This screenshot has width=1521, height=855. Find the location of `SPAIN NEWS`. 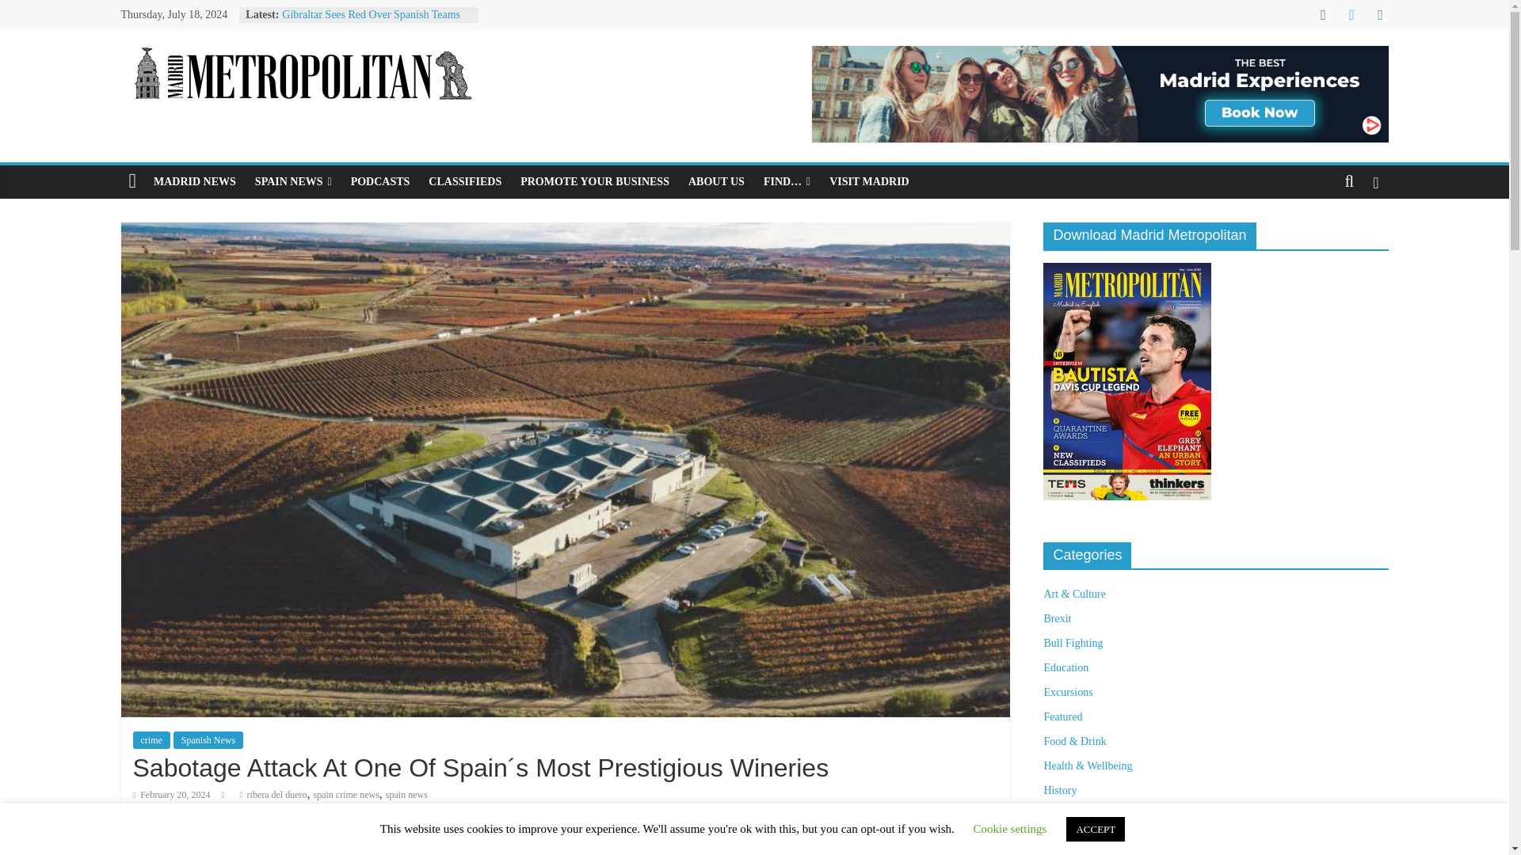

SPAIN NEWS is located at coordinates (293, 182).